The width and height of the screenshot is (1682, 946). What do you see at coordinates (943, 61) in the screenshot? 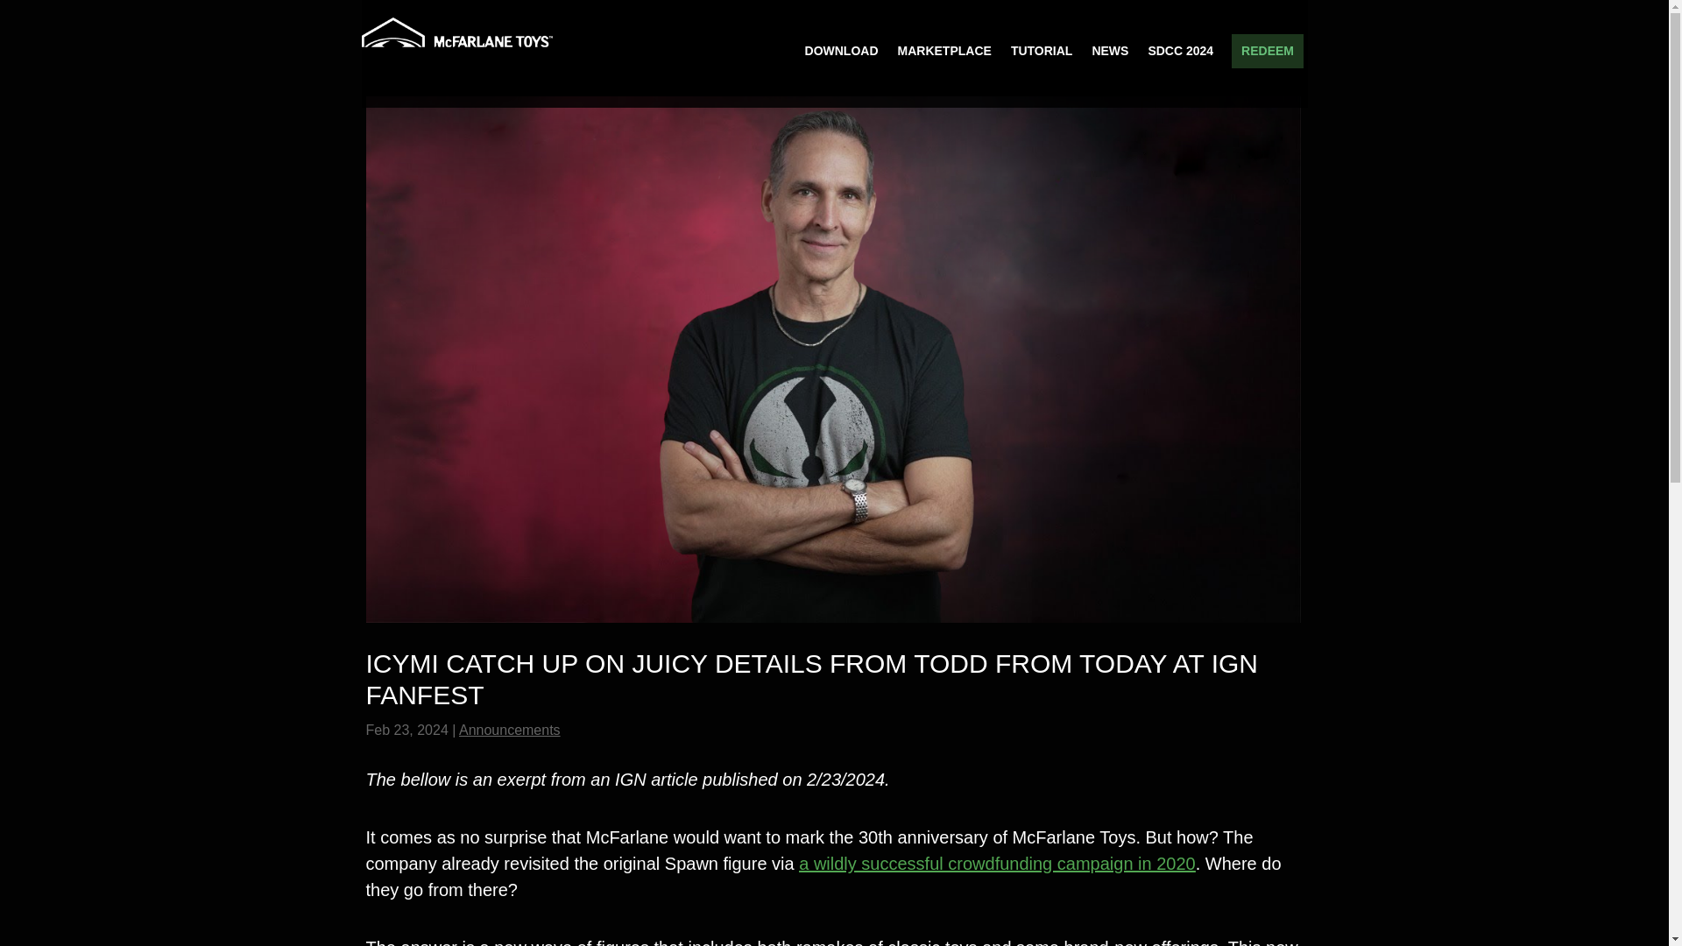
I see `MARKETPLACE` at bounding box center [943, 61].